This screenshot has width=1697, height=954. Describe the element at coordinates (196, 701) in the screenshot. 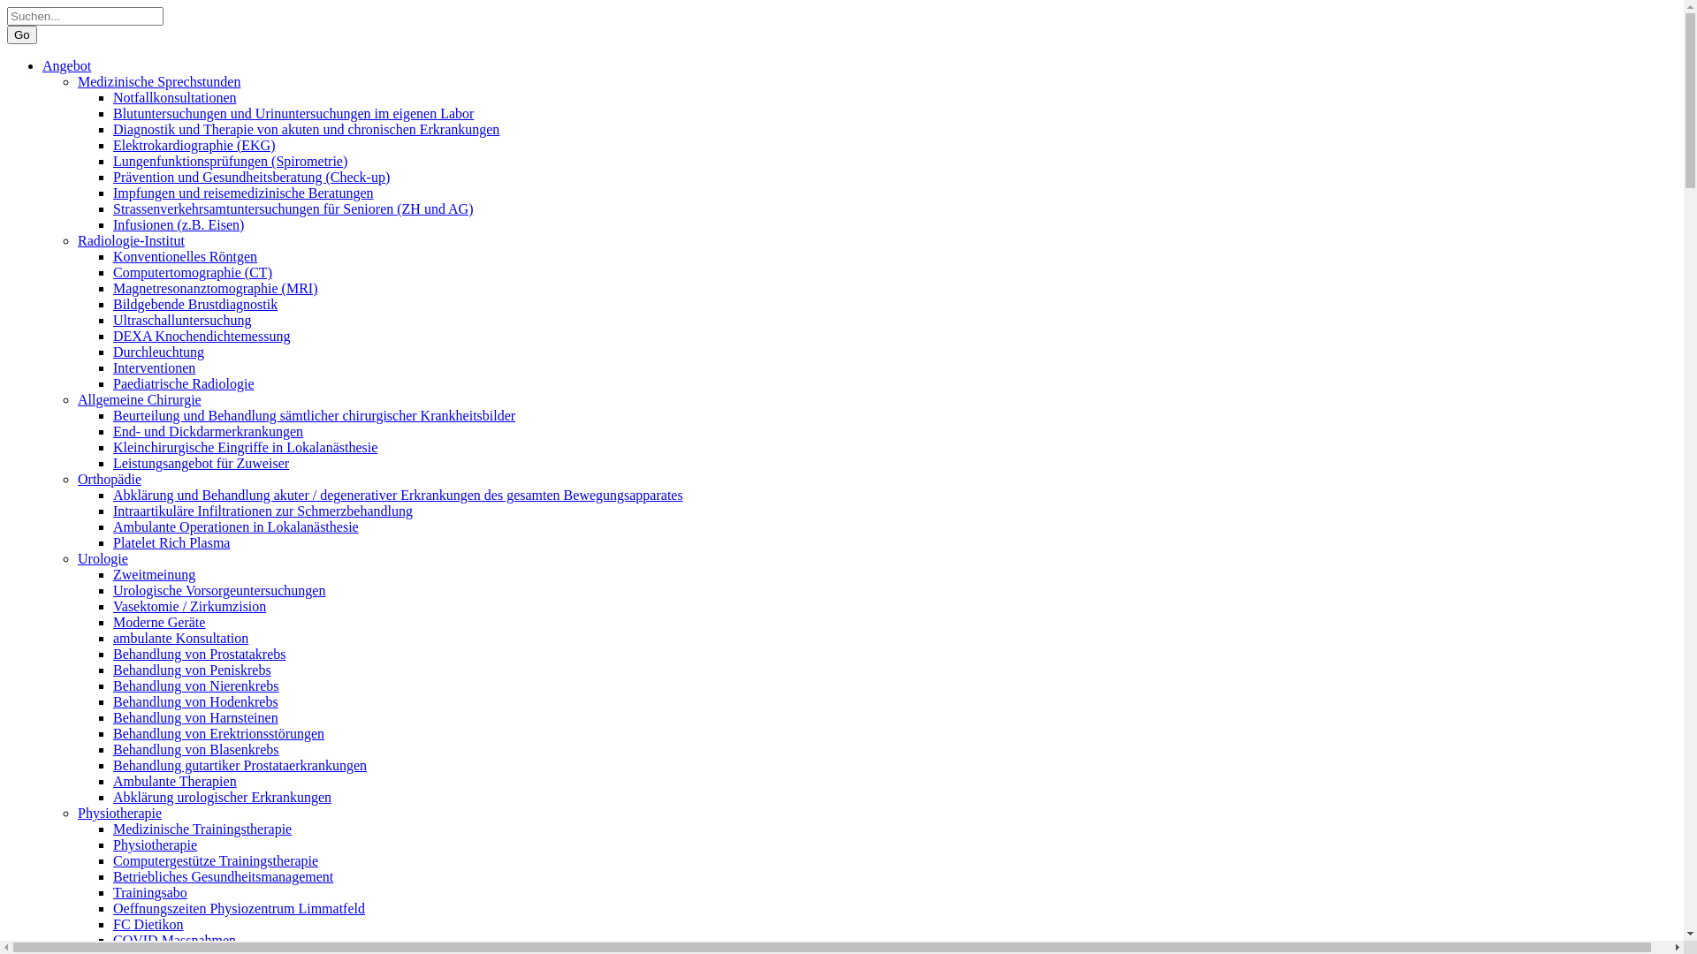

I see `Behandlung von Hodenkrebs` at that location.